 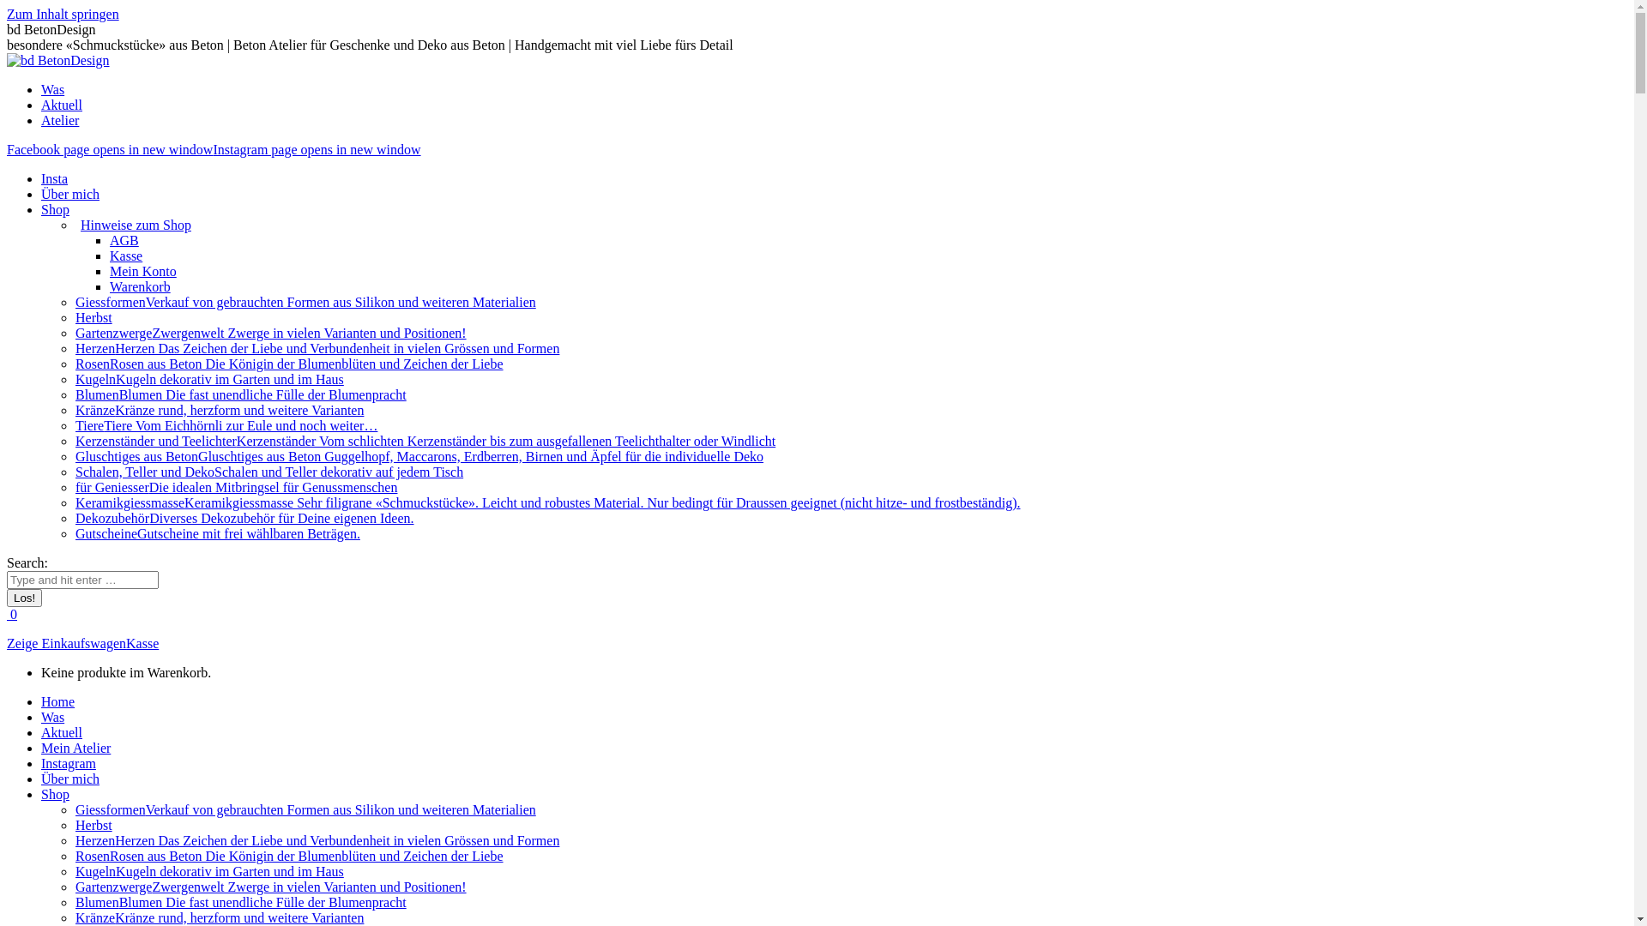 What do you see at coordinates (141, 286) in the screenshot?
I see `Warenkorb` at bounding box center [141, 286].